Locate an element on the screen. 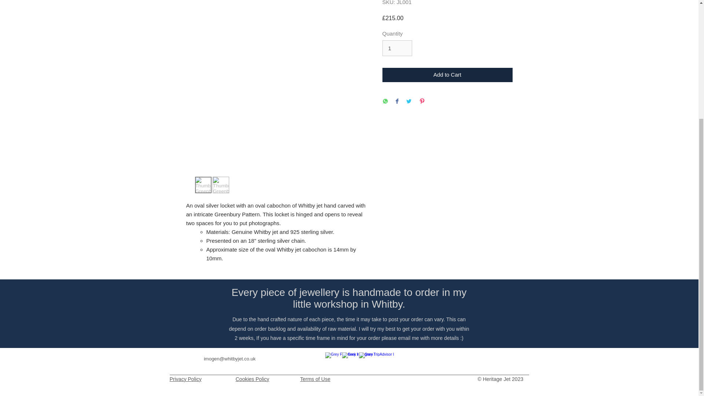  Add to Cart is located at coordinates (447, 75).